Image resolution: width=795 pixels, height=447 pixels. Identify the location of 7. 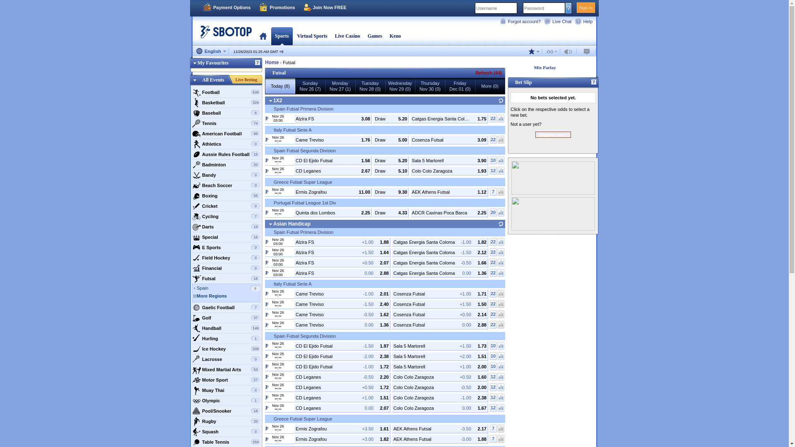
(494, 439).